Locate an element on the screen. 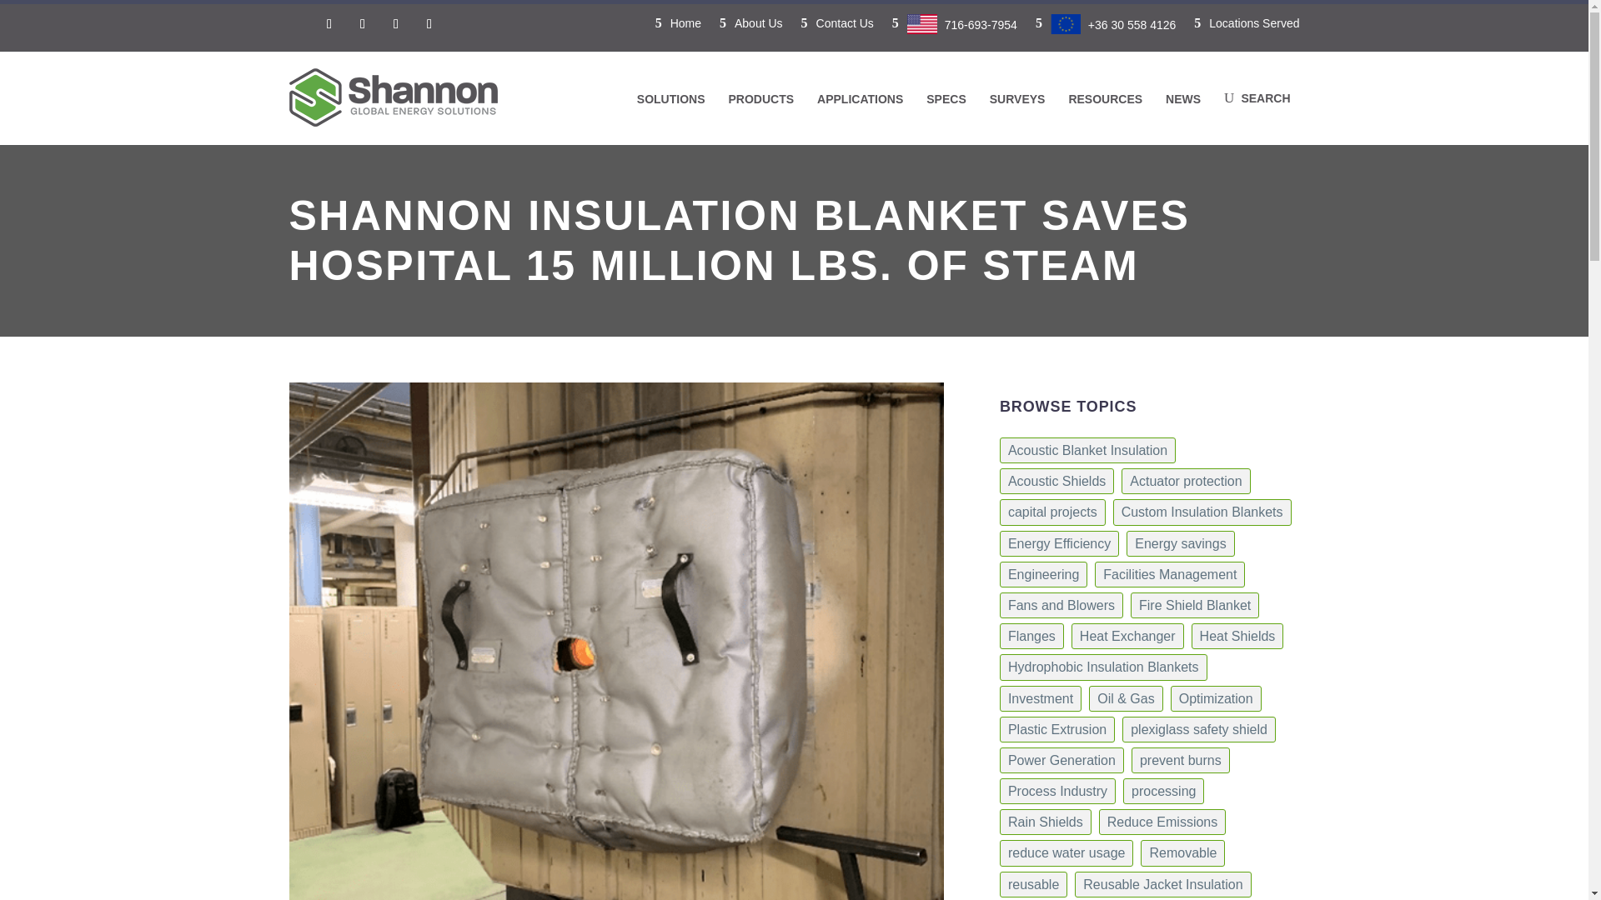 The image size is (1601, 900). Follow on Youtube is located at coordinates (429, 23).